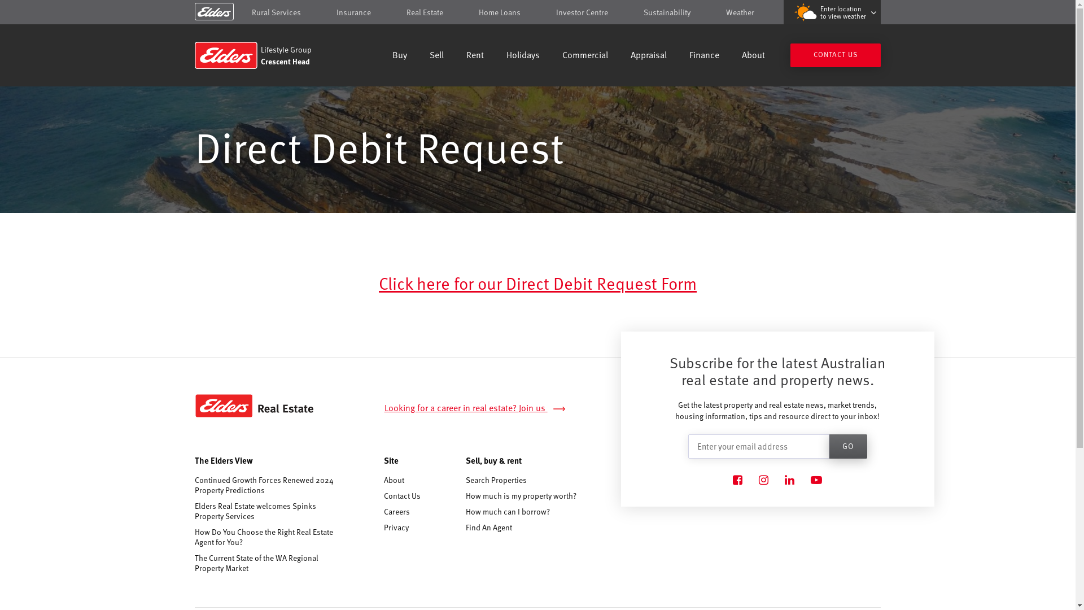 This screenshot has width=1084, height=610. What do you see at coordinates (523, 56) in the screenshot?
I see `Holidays` at bounding box center [523, 56].